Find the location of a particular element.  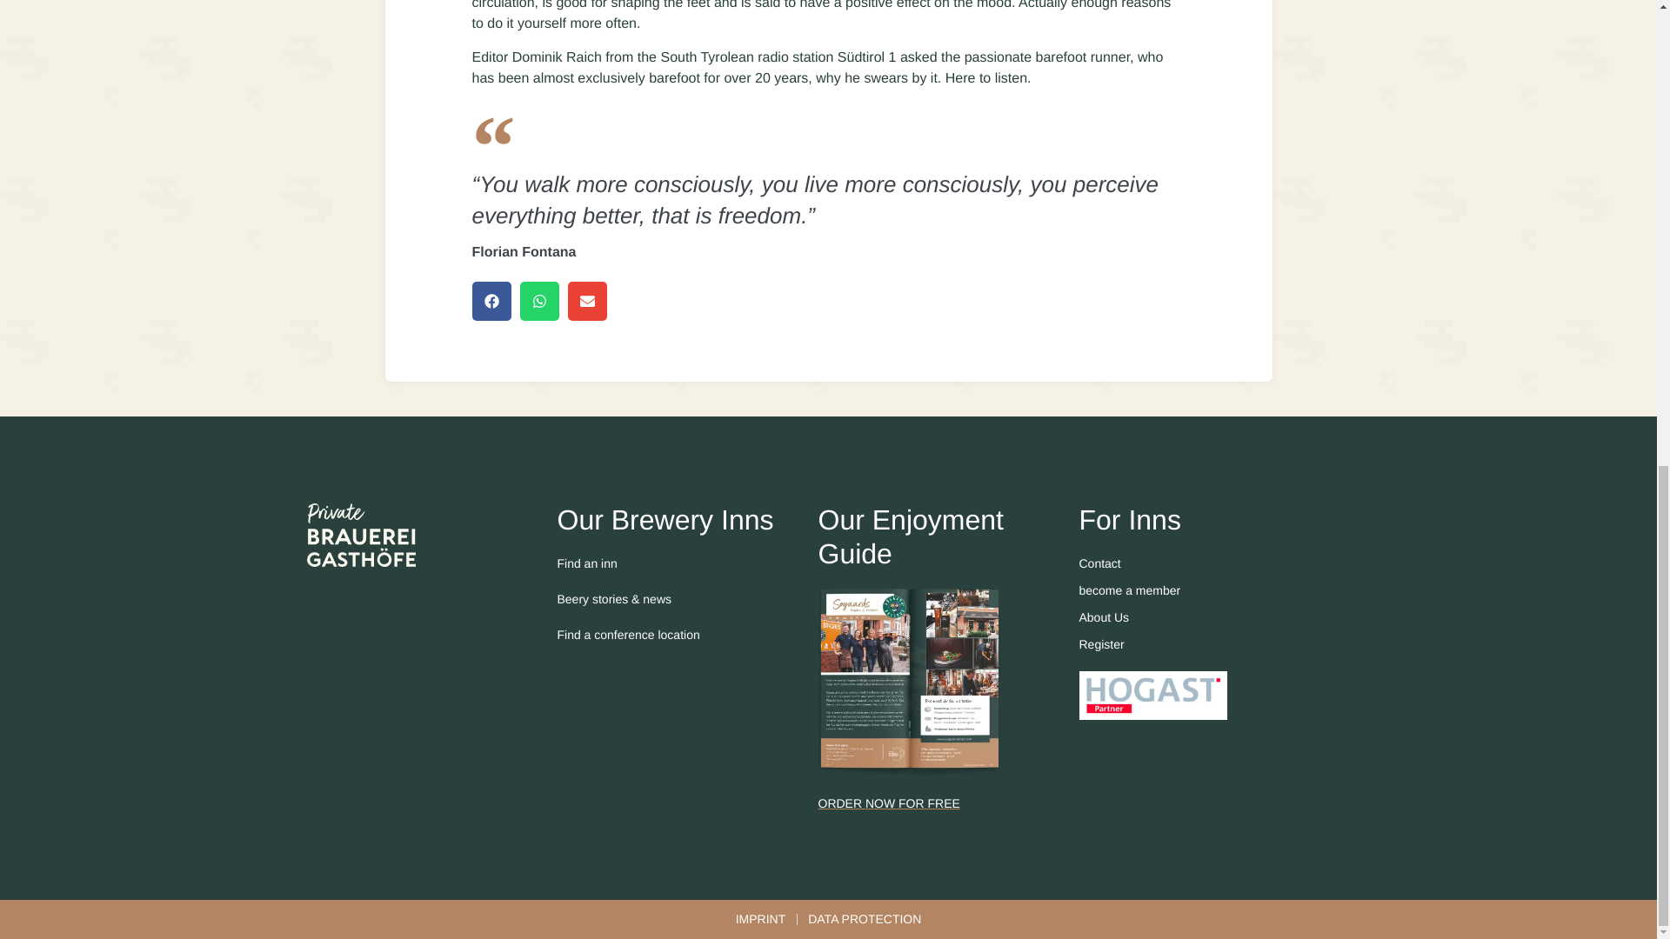

become a member is located at coordinates (1209, 590).